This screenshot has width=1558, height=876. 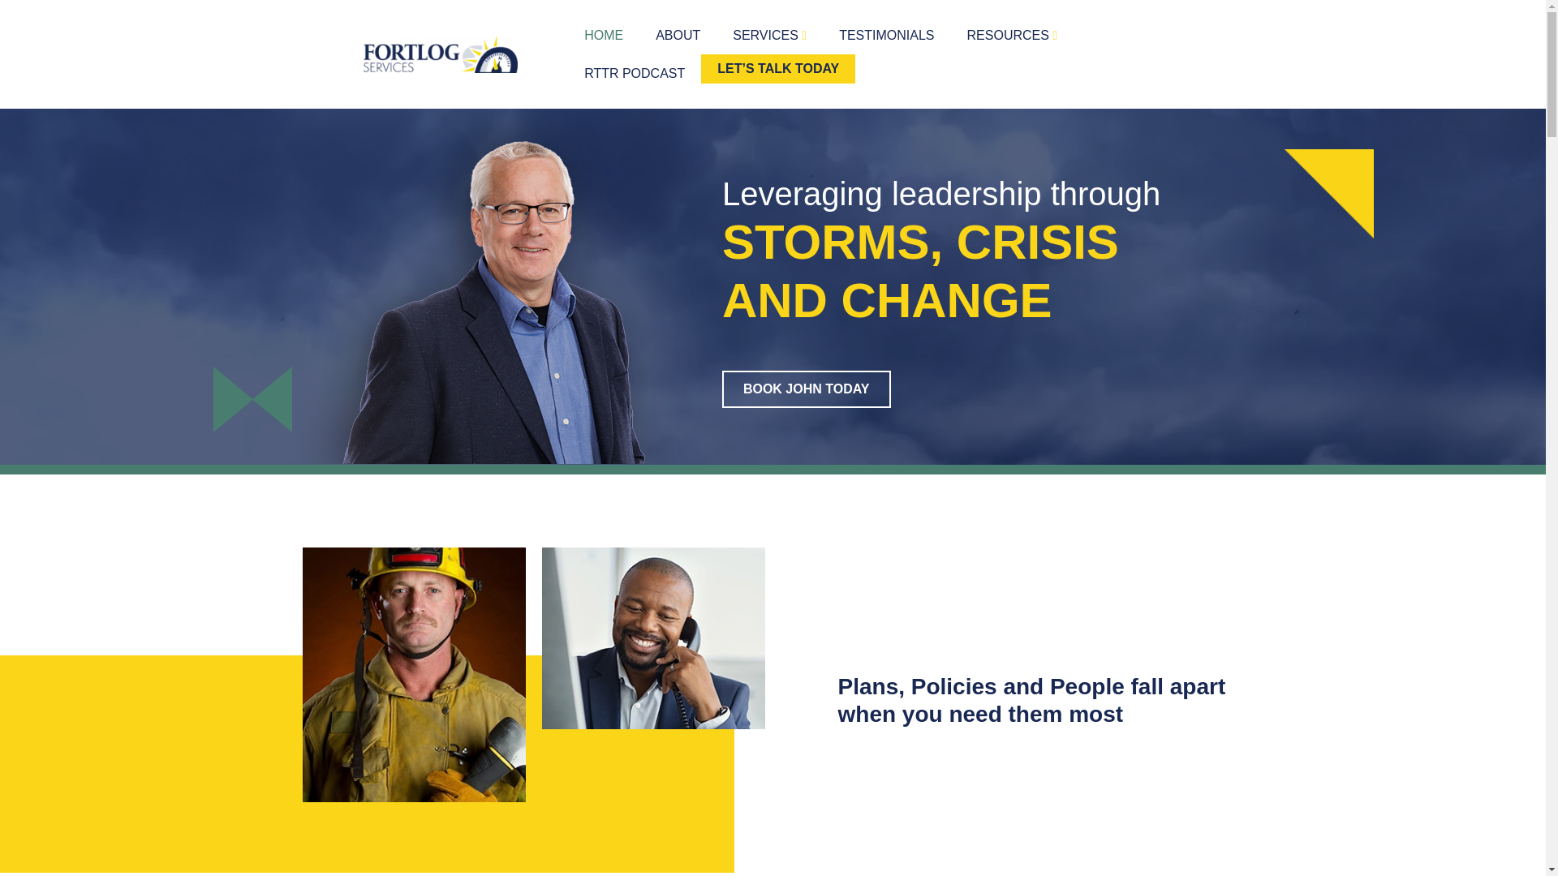 What do you see at coordinates (1013, 35) in the screenshot?
I see `RESOURCES` at bounding box center [1013, 35].